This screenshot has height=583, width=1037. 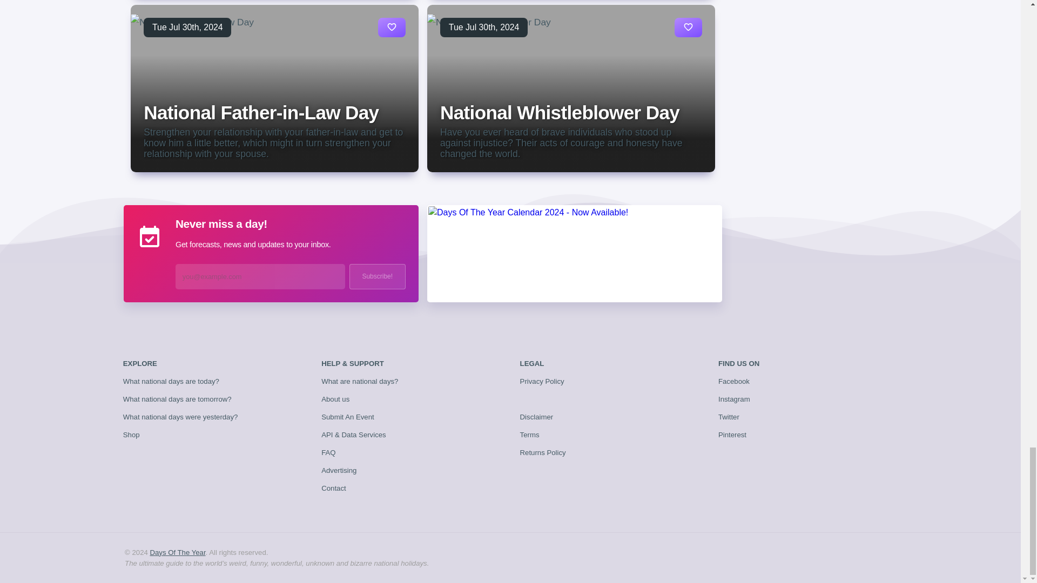 What do you see at coordinates (261, 112) in the screenshot?
I see `National Father-in-Law Day` at bounding box center [261, 112].